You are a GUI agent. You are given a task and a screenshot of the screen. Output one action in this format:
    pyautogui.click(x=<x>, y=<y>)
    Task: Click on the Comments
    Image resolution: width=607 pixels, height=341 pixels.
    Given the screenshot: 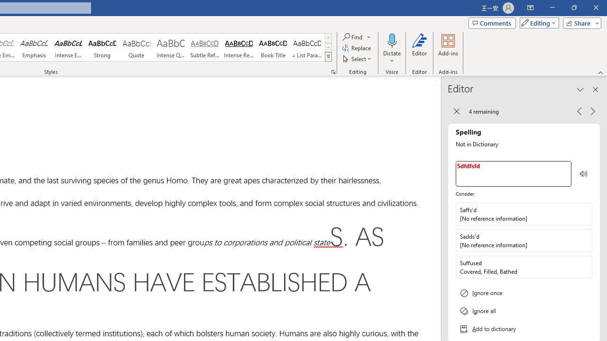 What is the action you would take?
    pyautogui.click(x=492, y=23)
    